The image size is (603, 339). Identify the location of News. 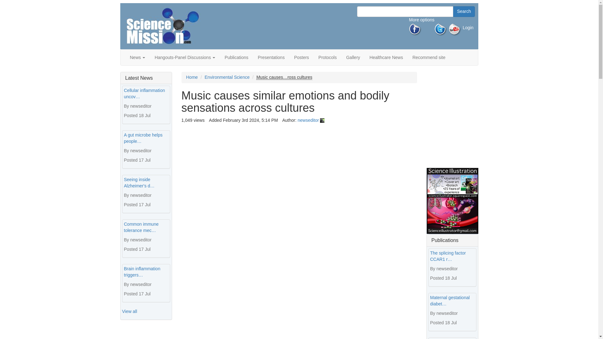
(137, 57).